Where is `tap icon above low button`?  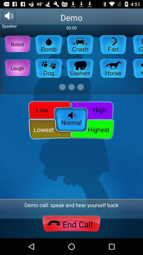
tap icon above low button is located at coordinates (17, 68).